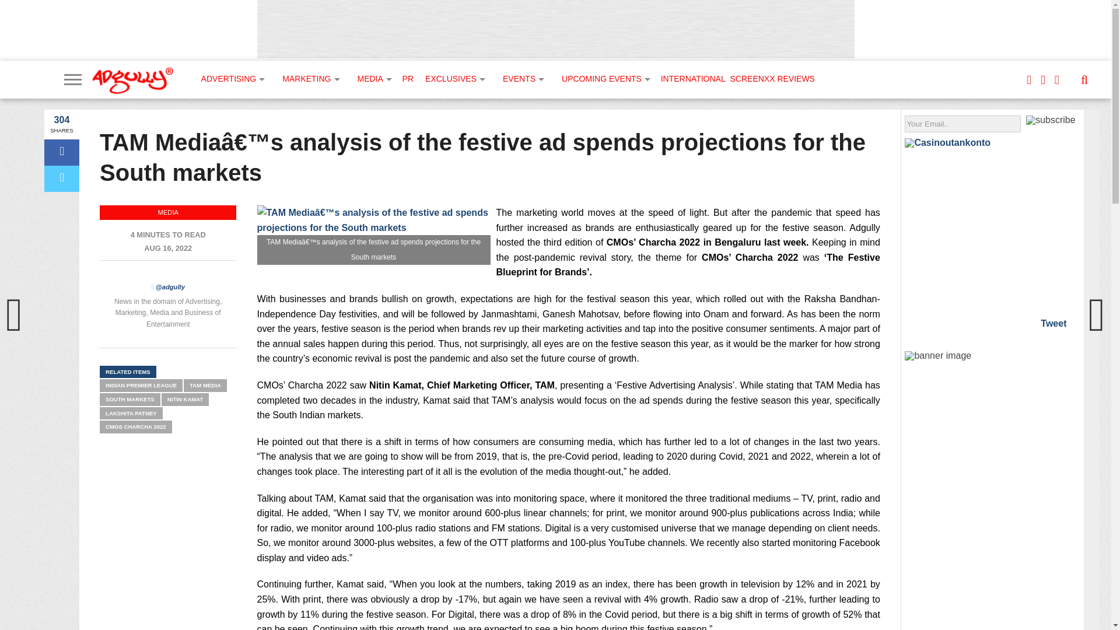  Describe the element at coordinates (62, 178) in the screenshot. I see `Tweet This Post` at that location.